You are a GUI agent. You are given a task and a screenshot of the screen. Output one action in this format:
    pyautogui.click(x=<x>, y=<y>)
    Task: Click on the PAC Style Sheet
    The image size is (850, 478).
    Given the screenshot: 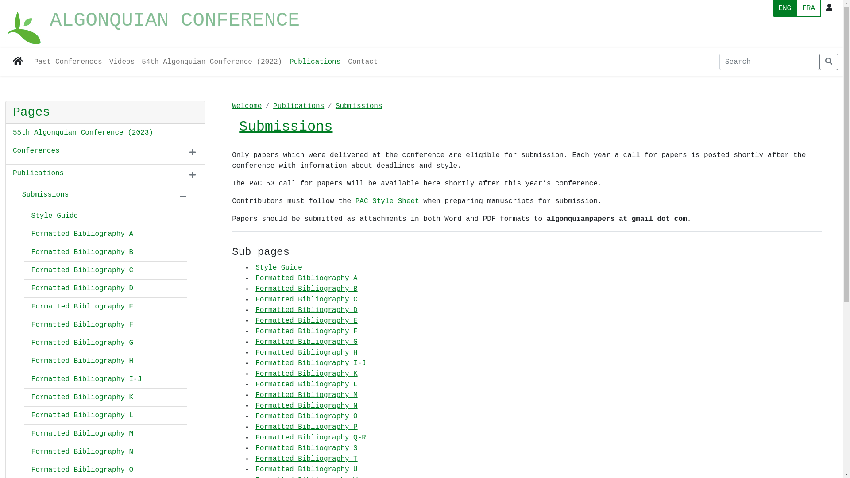 What is the action you would take?
    pyautogui.click(x=387, y=201)
    